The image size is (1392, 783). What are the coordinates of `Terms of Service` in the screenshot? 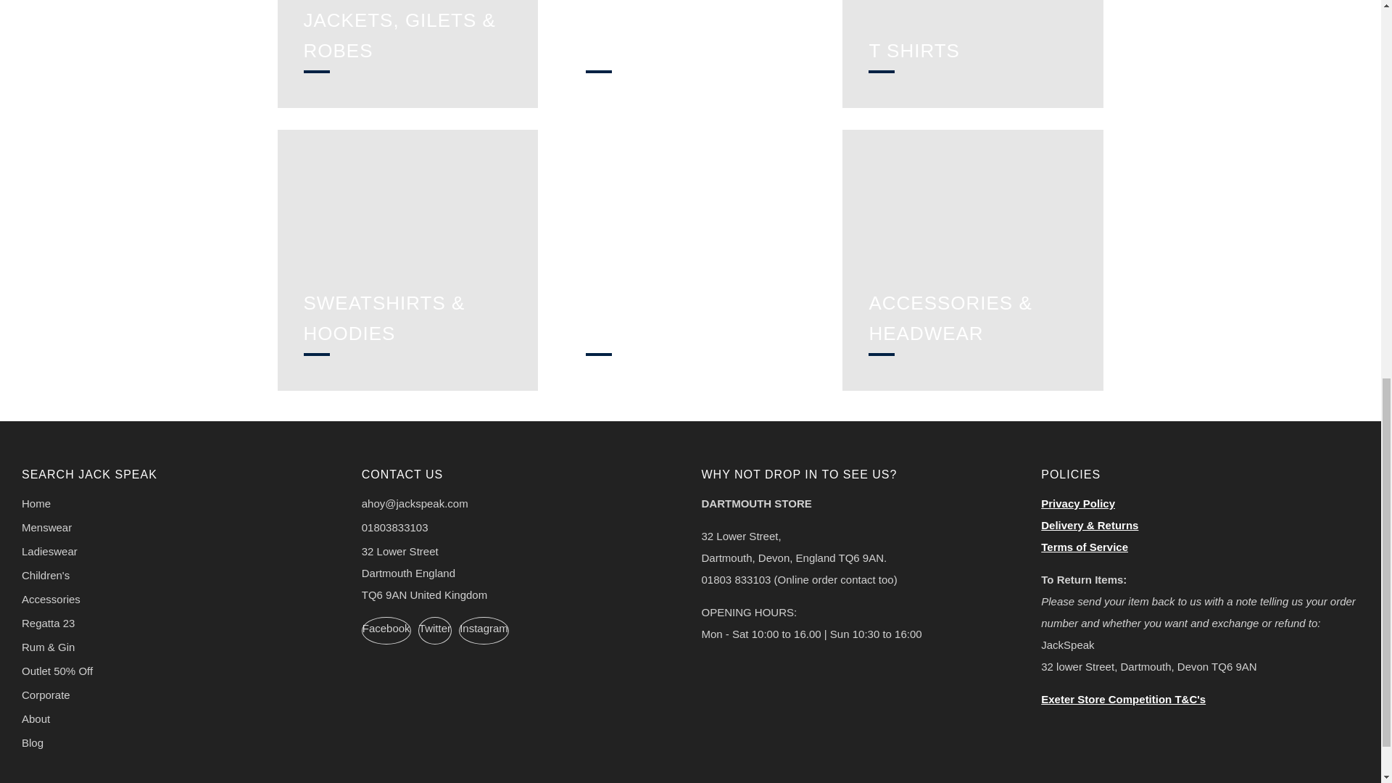 It's located at (1085, 547).